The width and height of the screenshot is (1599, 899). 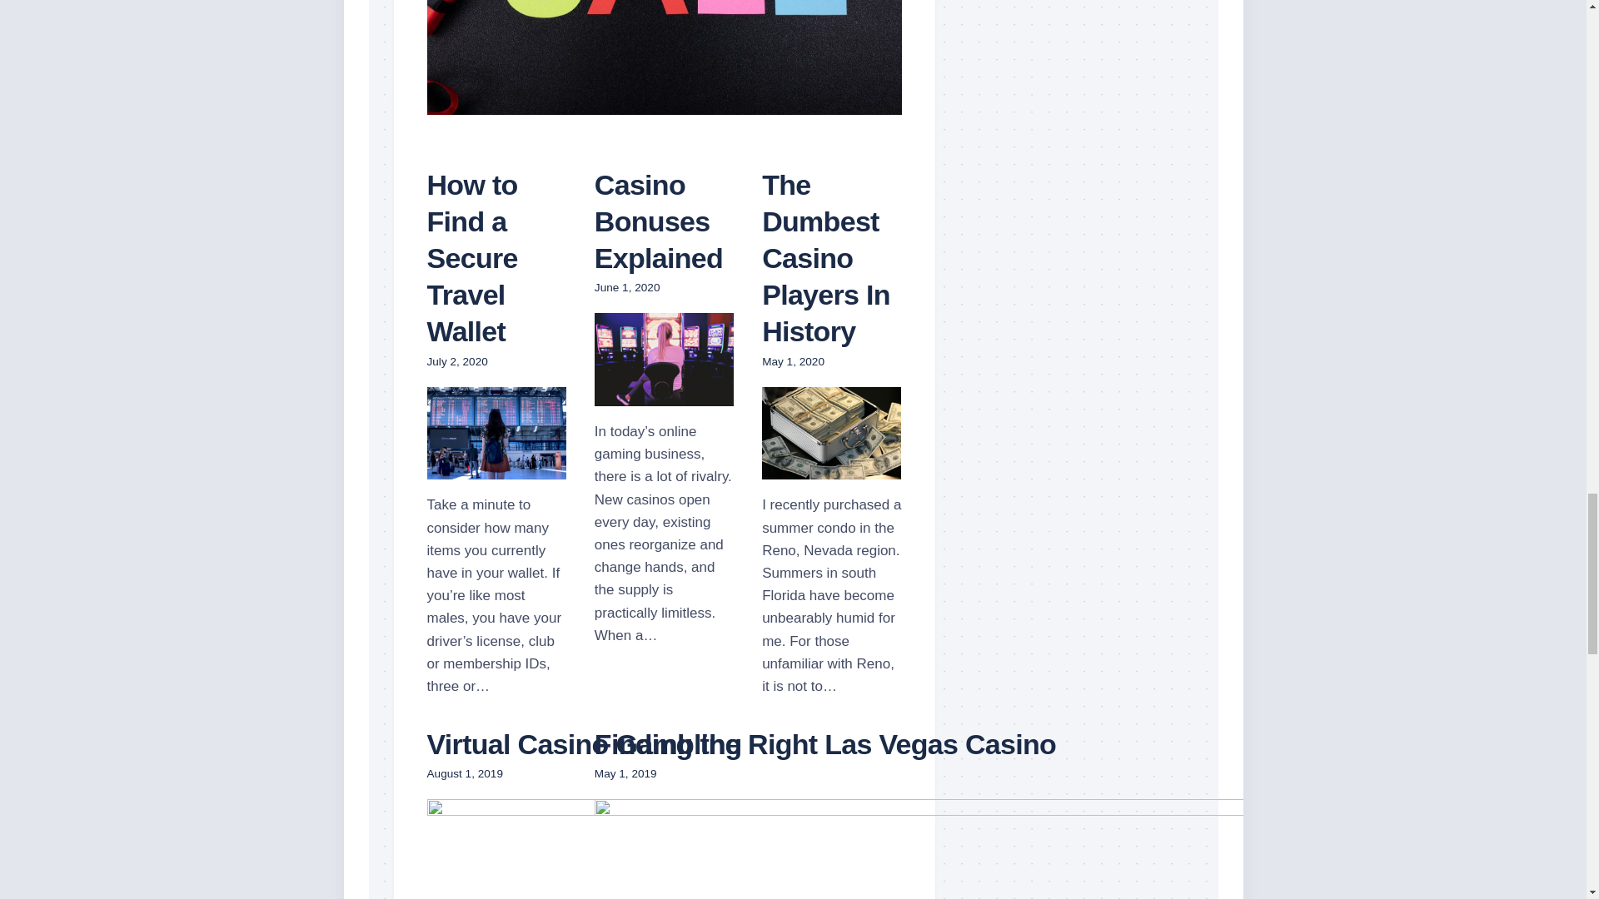 I want to click on August 1, 2019, so click(x=464, y=774).